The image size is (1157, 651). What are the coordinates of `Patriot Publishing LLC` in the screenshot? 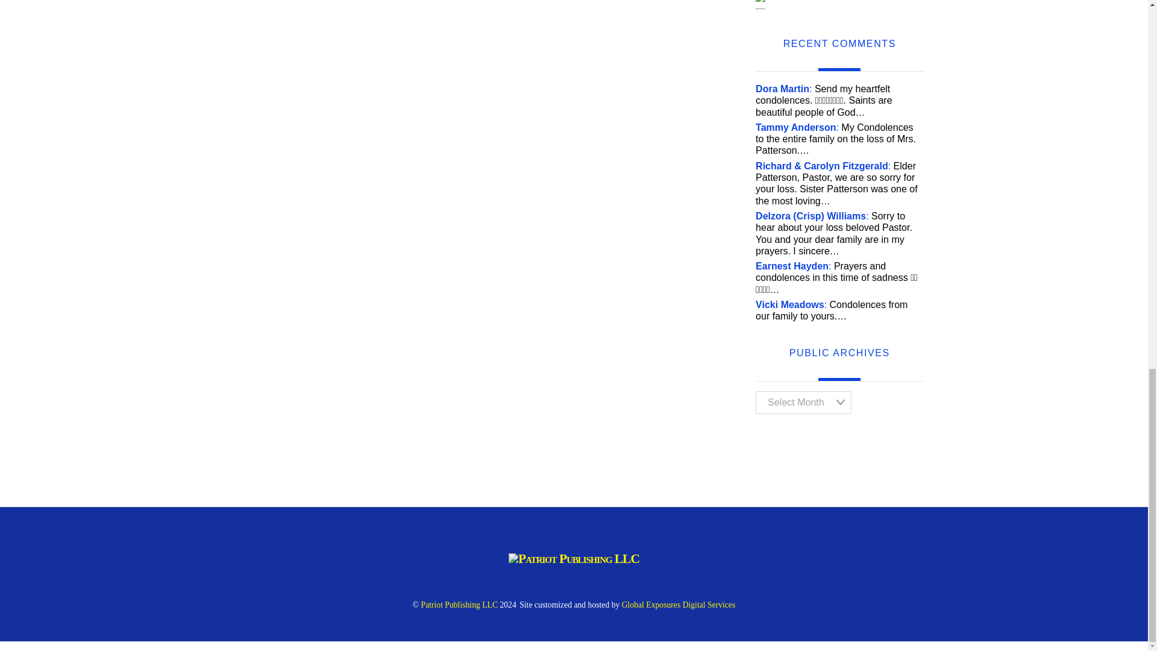 It's located at (574, 558).